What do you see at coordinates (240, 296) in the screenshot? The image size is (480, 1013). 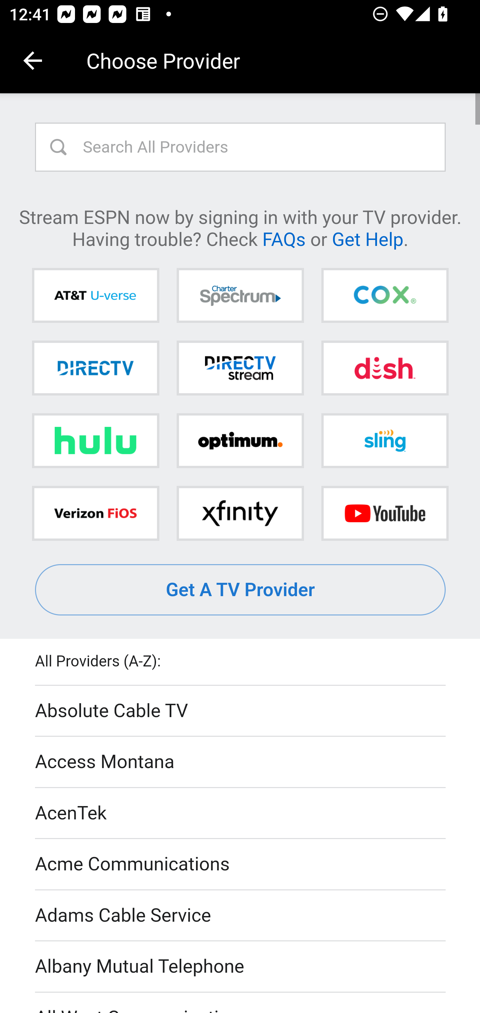 I see `Charter Spectrum` at bounding box center [240, 296].